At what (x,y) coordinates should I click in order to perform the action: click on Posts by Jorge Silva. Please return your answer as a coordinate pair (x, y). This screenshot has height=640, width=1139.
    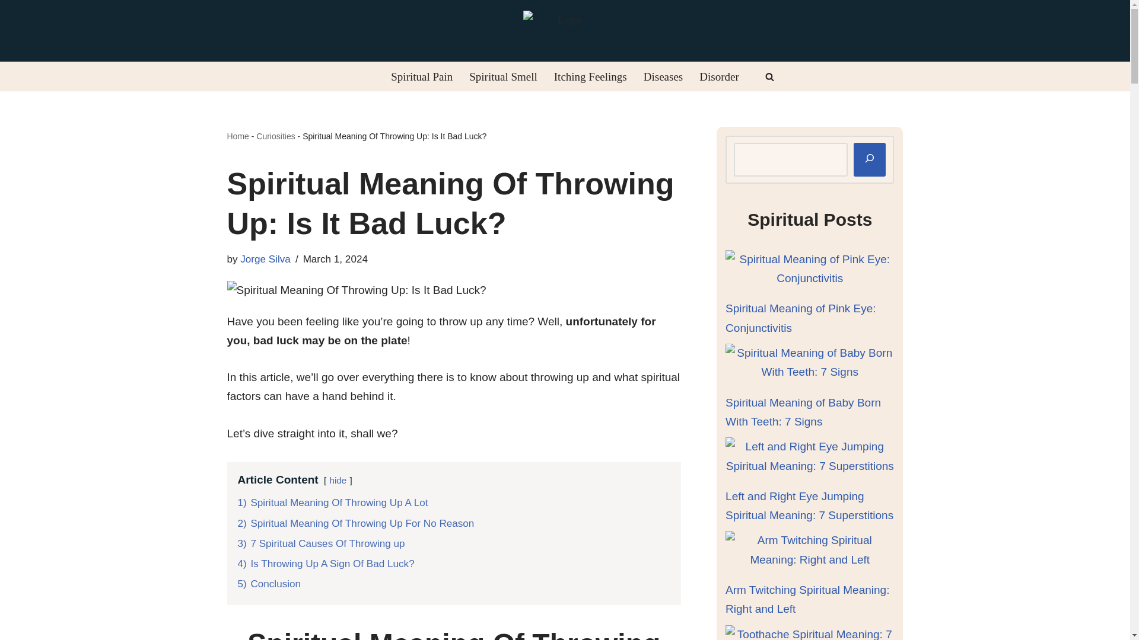
    Looking at the image, I should click on (265, 259).